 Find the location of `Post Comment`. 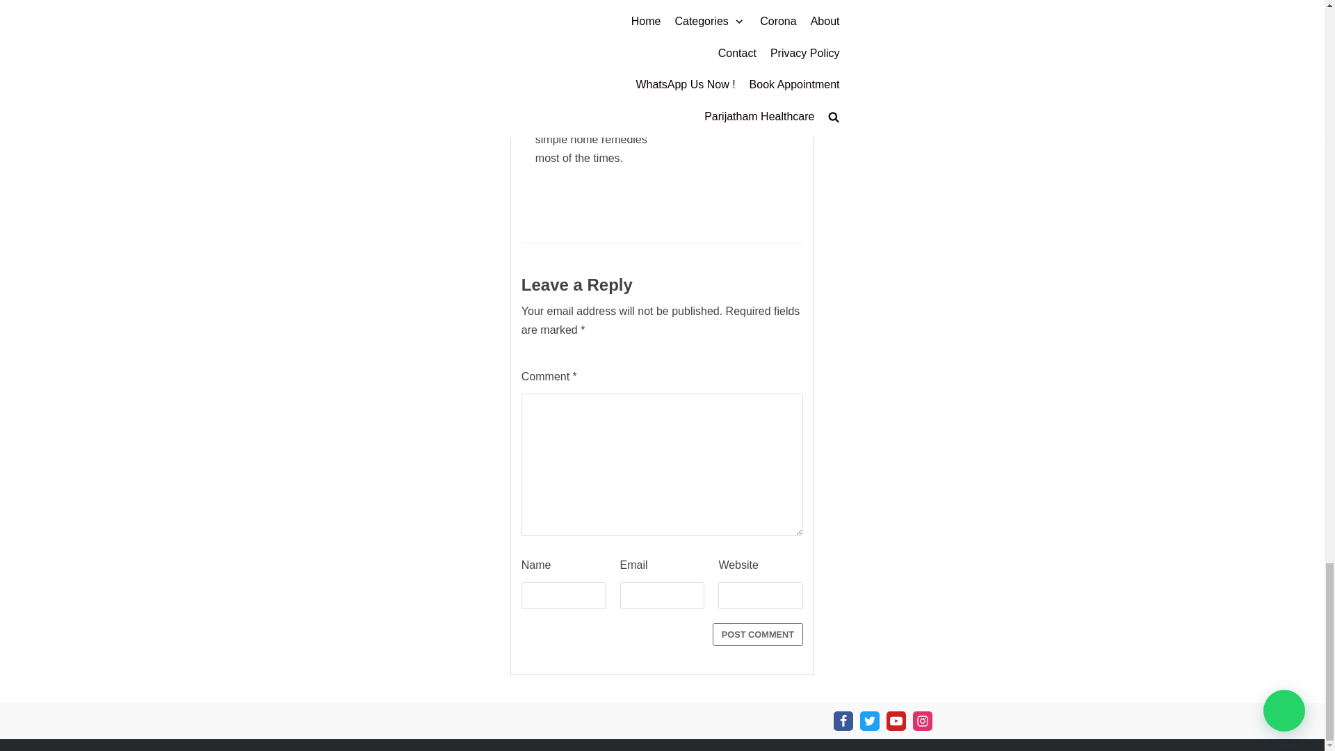

Post Comment is located at coordinates (758, 634).